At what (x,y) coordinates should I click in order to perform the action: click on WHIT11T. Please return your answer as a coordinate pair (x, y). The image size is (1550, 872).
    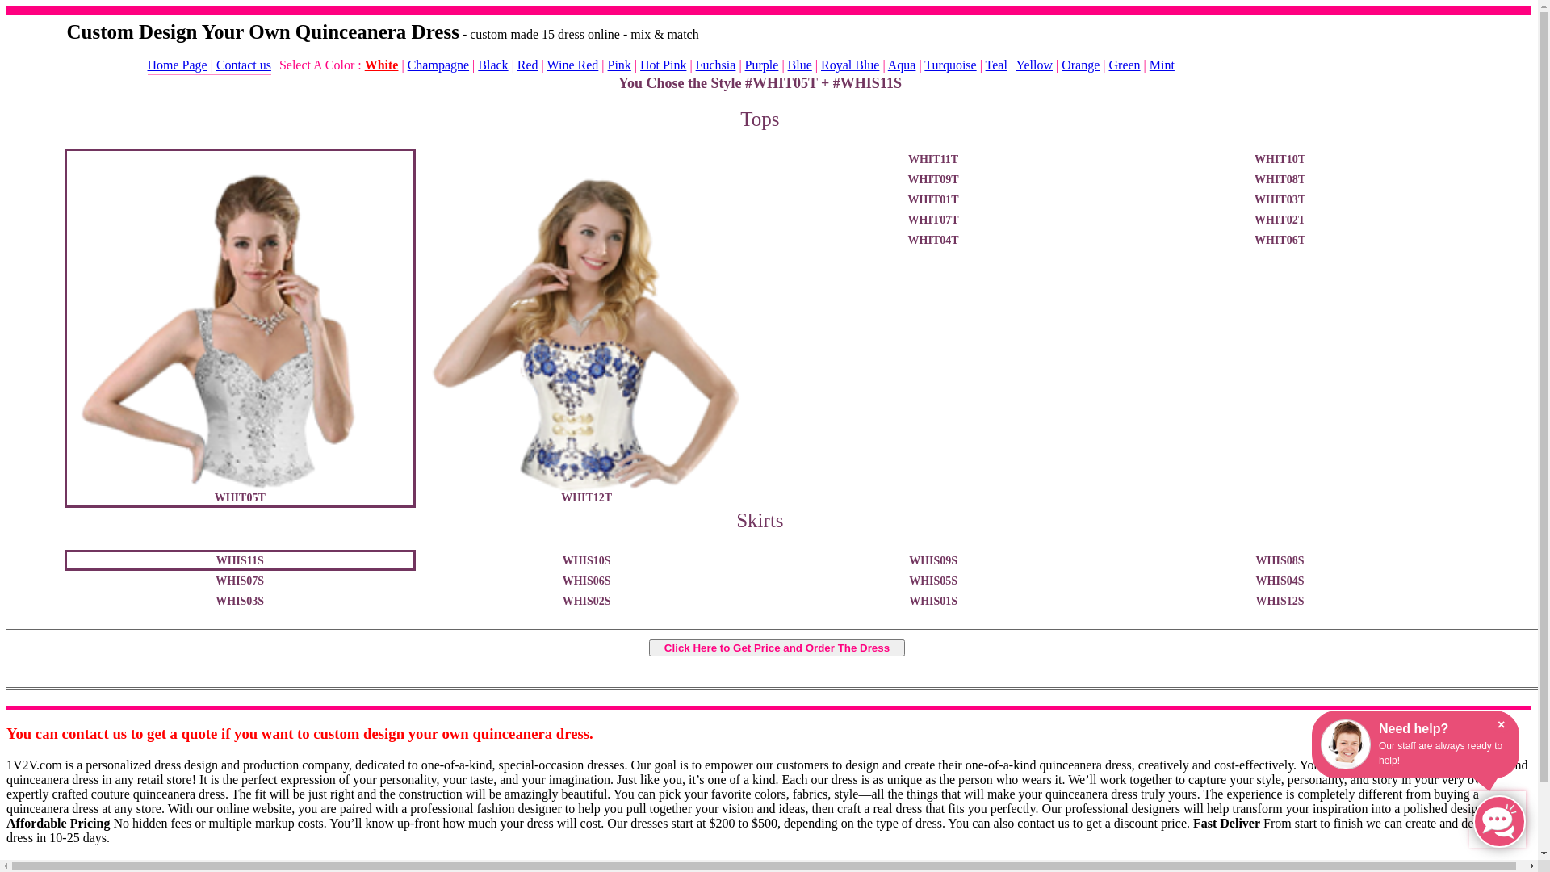
    Looking at the image, I should click on (933, 158).